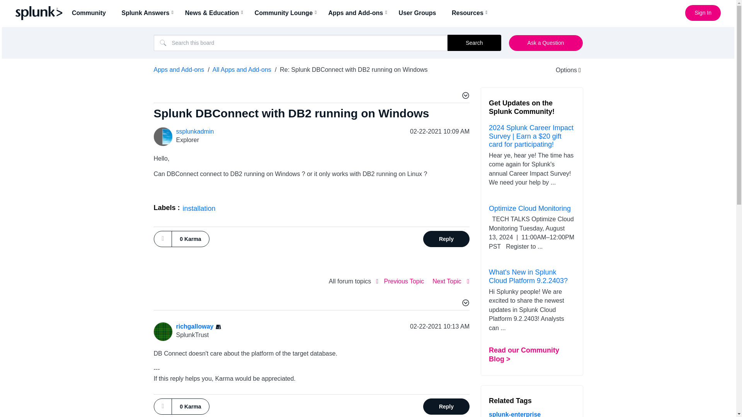 This screenshot has width=742, height=417. Describe the element at coordinates (301, 42) in the screenshot. I see `Search` at that location.